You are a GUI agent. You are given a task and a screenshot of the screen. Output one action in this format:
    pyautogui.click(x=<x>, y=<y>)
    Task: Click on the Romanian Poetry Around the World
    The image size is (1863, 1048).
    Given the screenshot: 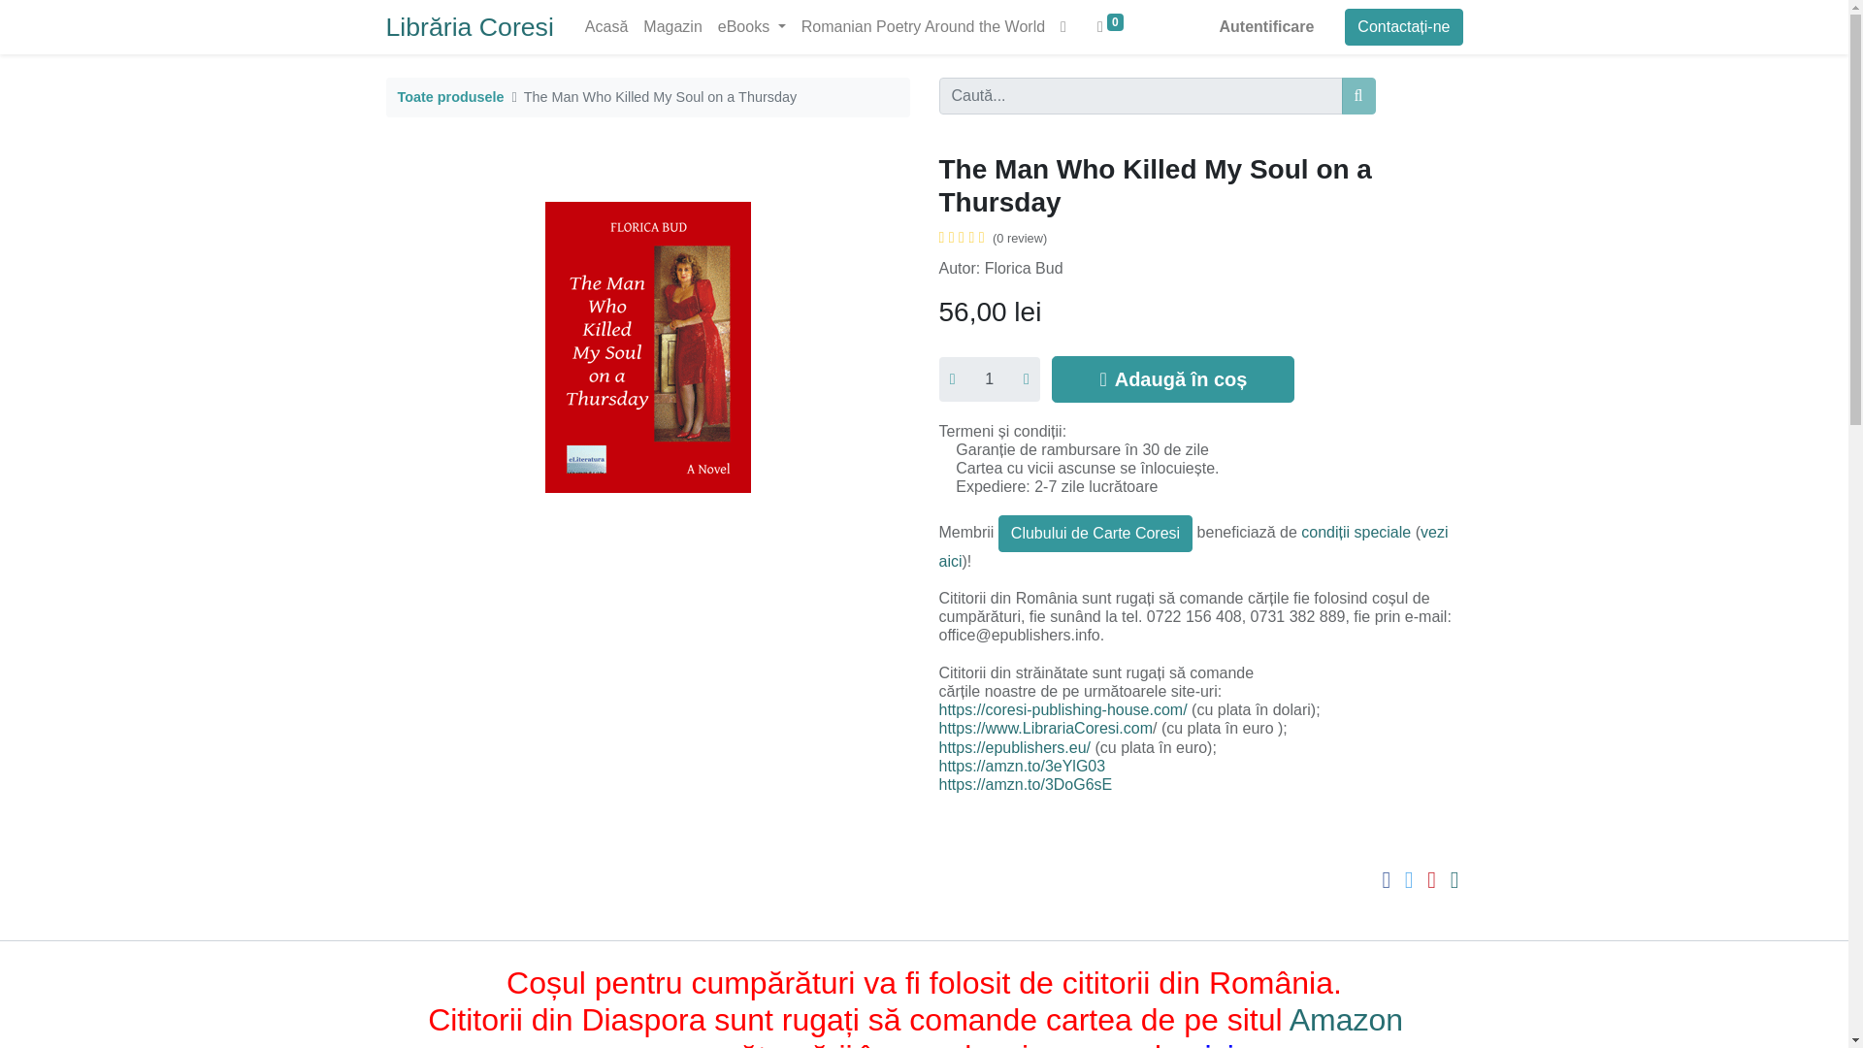 What is the action you would take?
    pyautogui.click(x=922, y=26)
    